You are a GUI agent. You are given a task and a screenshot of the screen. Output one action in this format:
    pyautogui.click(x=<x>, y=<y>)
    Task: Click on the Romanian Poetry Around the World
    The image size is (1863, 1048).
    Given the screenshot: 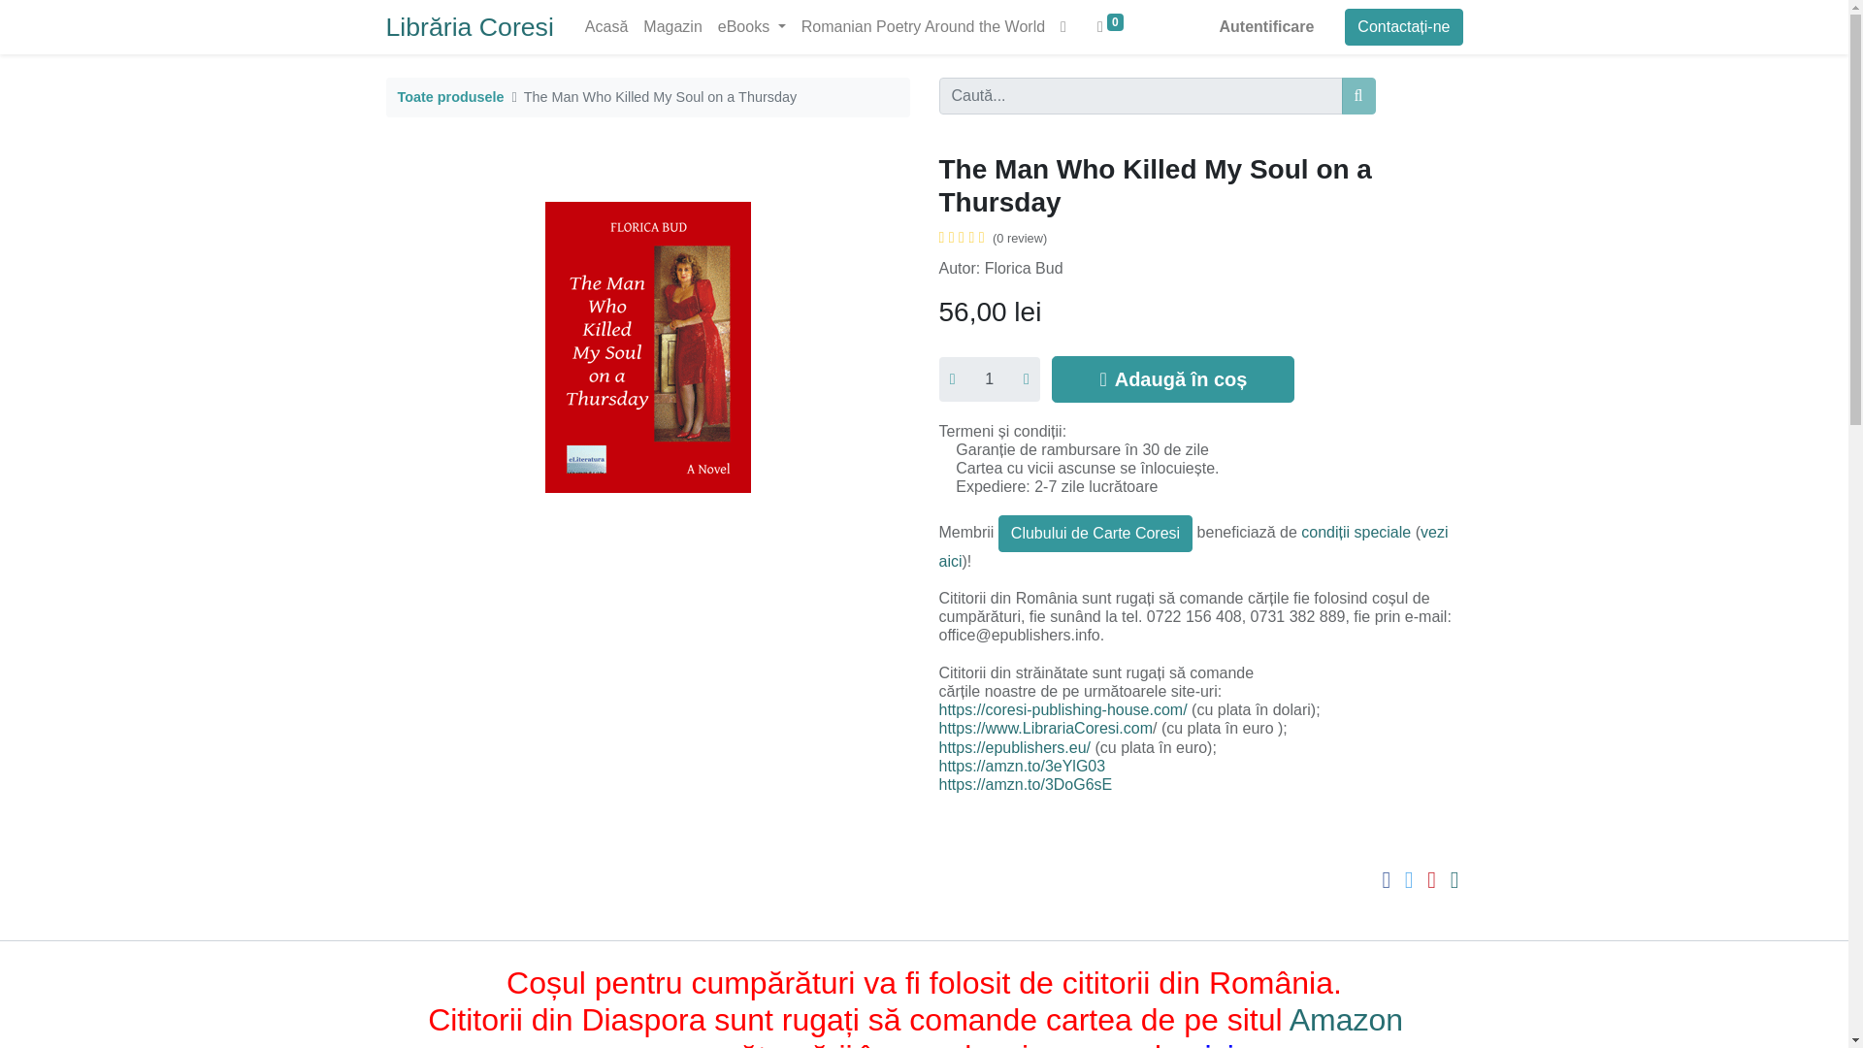 What is the action you would take?
    pyautogui.click(x=922, y=26)
    